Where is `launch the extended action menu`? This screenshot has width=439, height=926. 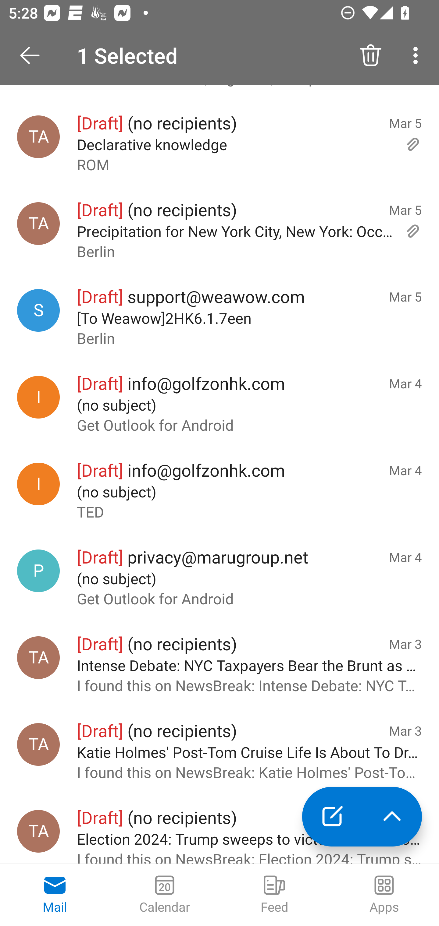 launch the extended action menu is located at coordinates (392, 817).